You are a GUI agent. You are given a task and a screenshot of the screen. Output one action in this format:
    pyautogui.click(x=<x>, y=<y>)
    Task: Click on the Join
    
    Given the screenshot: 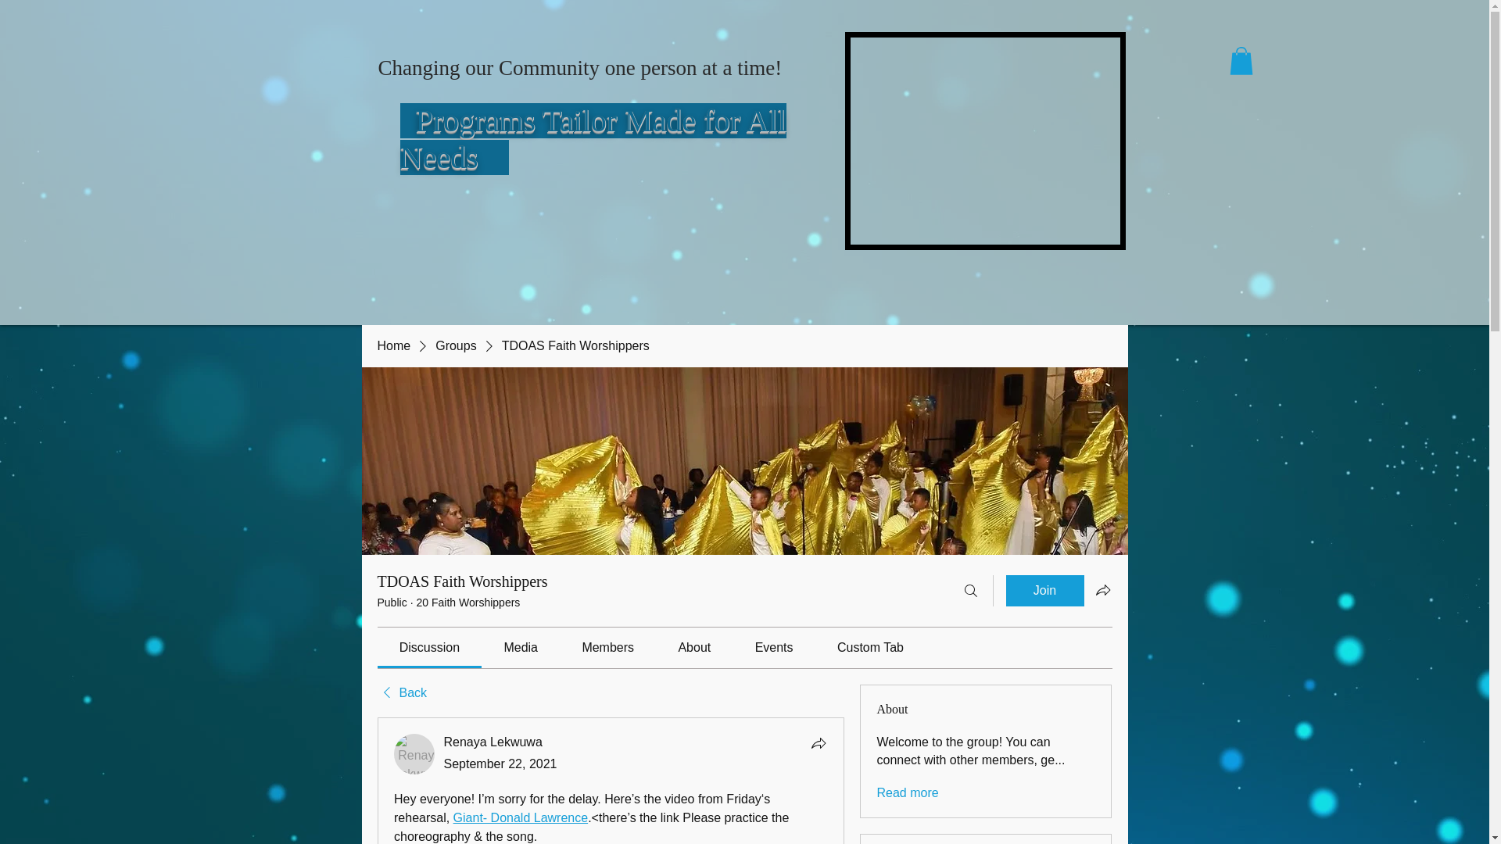 What is the action you would take?
    pyautogui.click(x=1044, y=591)
    